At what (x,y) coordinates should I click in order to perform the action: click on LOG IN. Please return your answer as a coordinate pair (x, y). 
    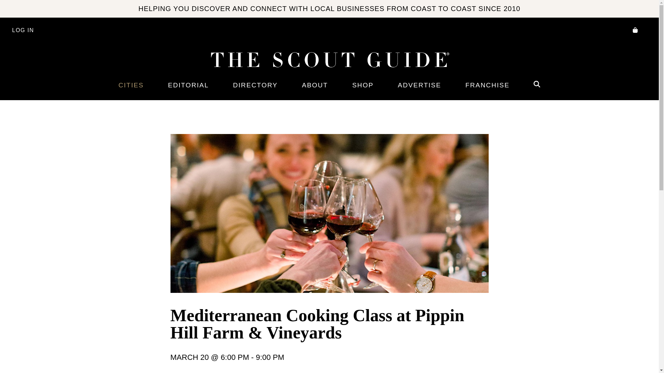
    Looking at the image, I should click on (23, 30).